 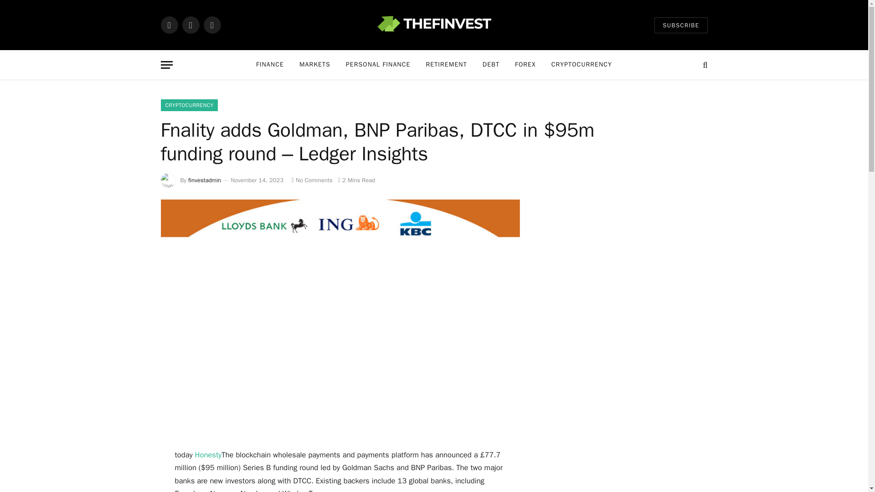 I want to click on No Comments, so click(x=312, y=179).